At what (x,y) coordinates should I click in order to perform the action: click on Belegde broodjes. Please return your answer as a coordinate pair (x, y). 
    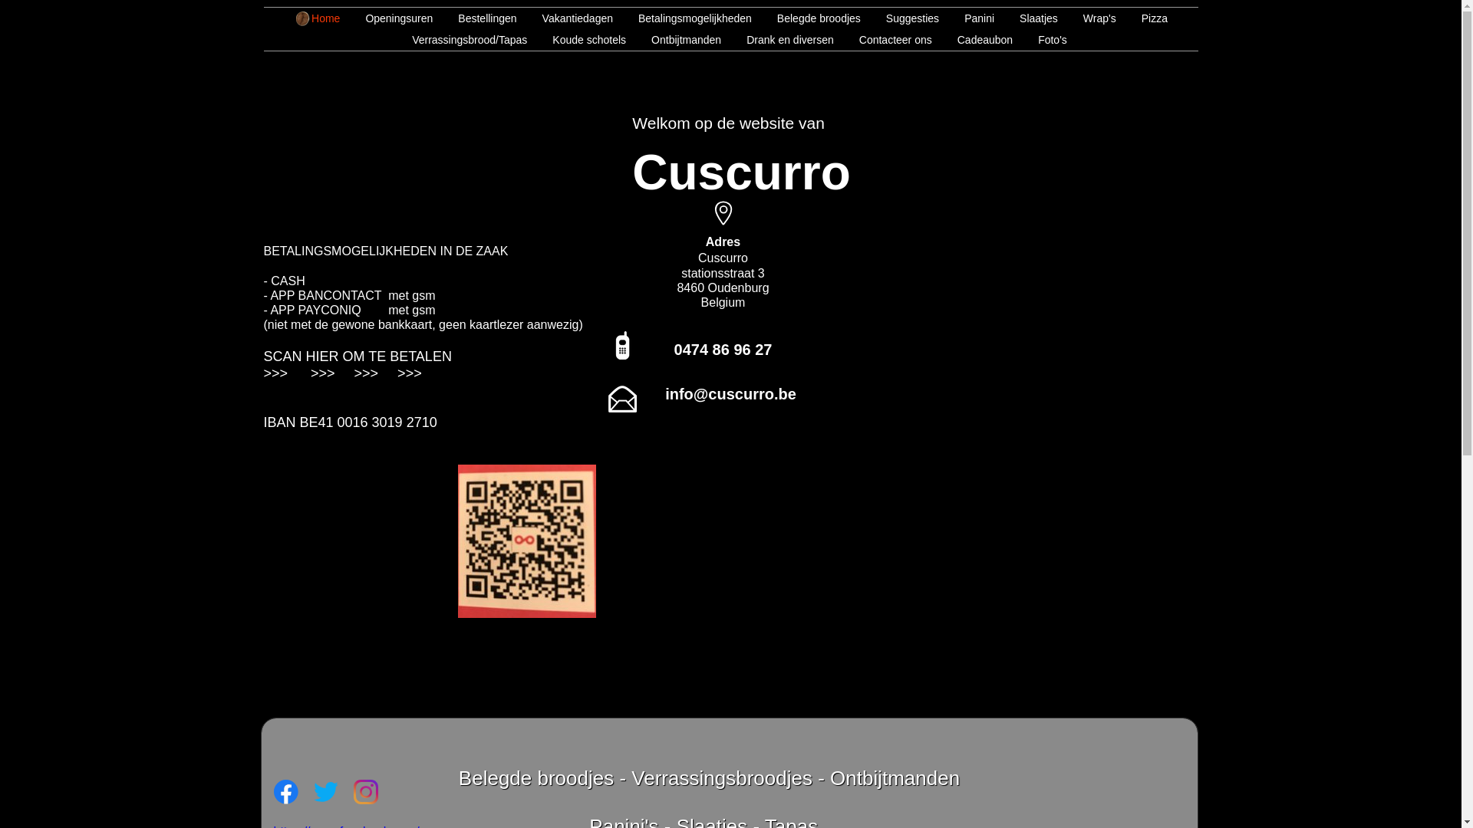
    Looking at the image, I should click on (810, 18).